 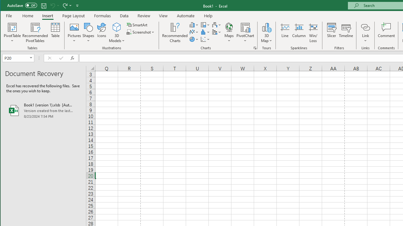 What do you see at coordinates (245, 27) in the screenshot?
I see `PivotChart` at bounding box center [245, 27].